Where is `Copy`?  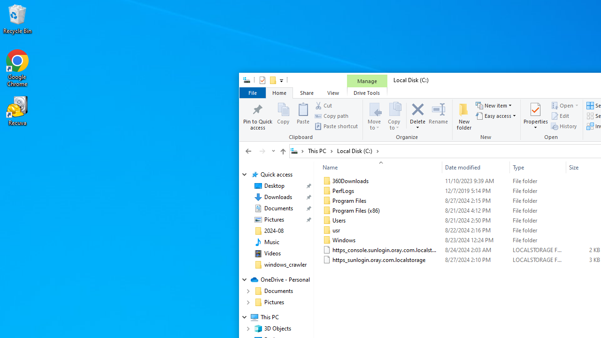
Copy is located at coordinates (283, 115).